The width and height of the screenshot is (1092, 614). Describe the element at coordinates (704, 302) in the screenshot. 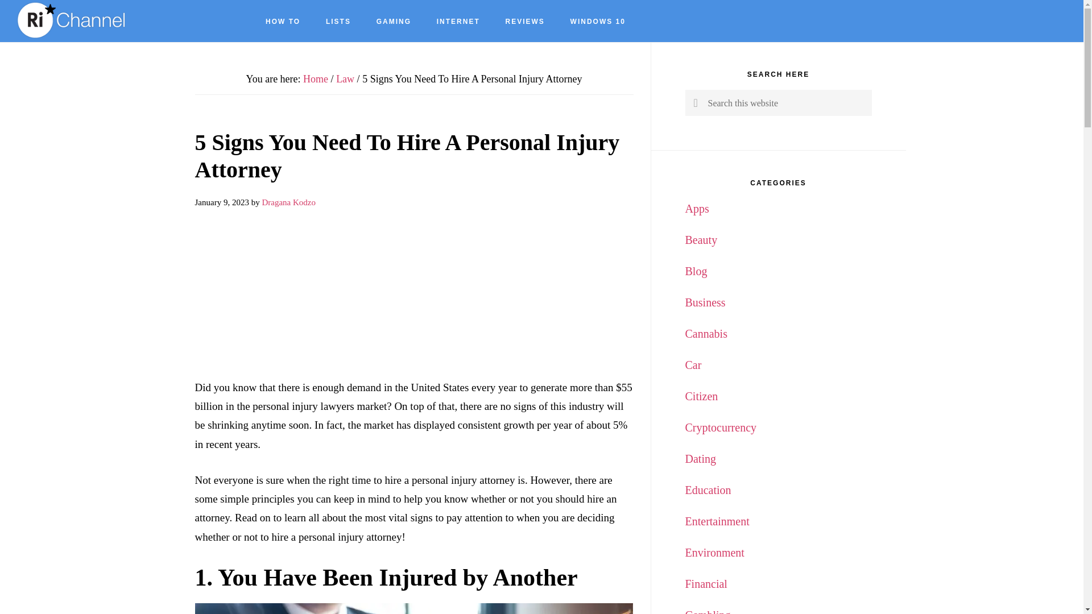

I see `Business` at that location.